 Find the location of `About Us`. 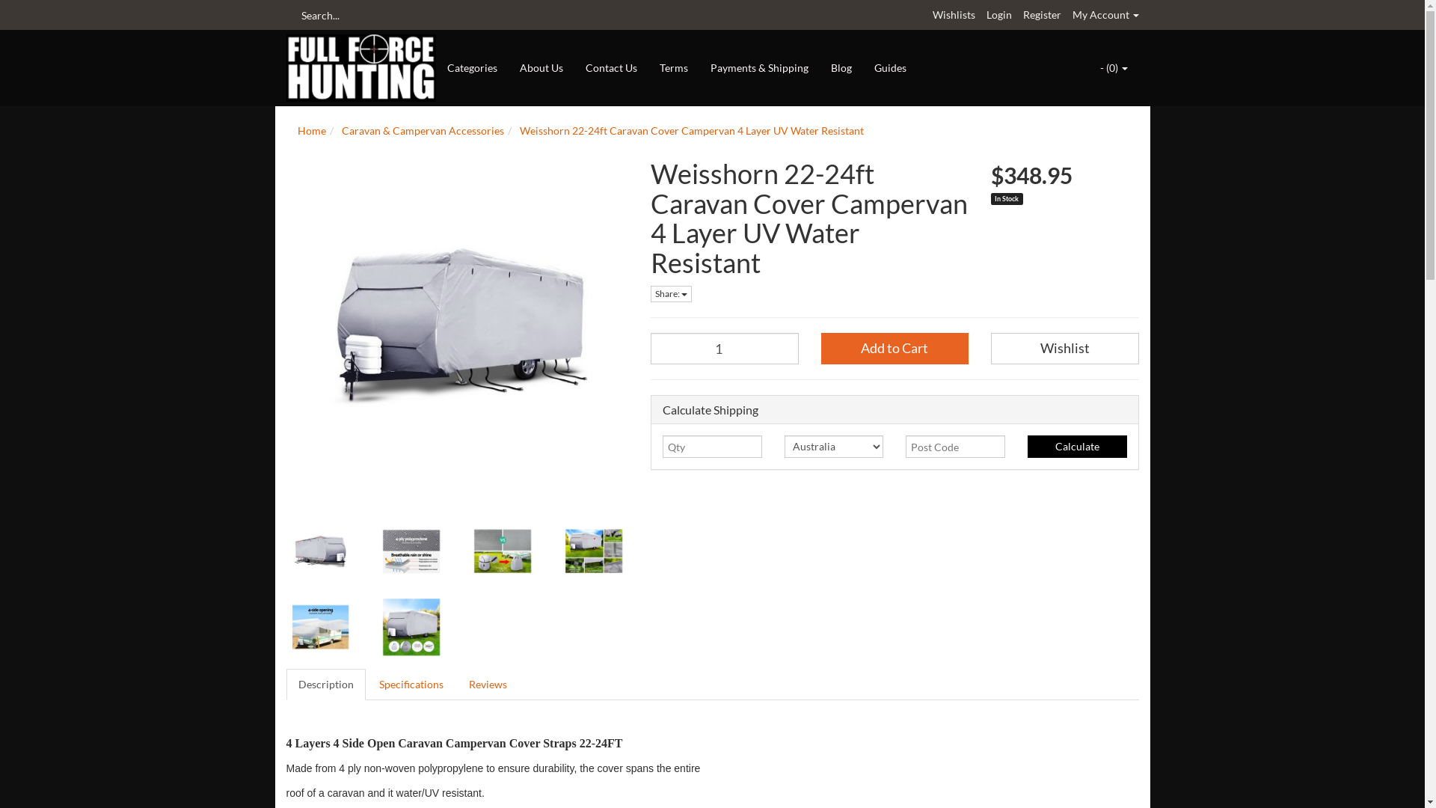

About Us is located at coordinates (541, 68).